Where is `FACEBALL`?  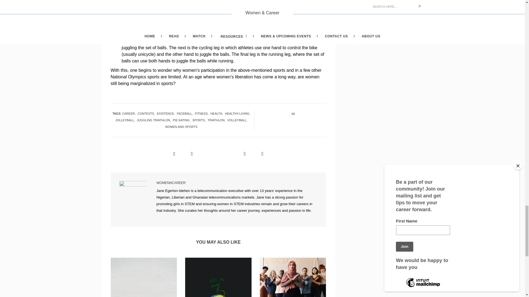
FACEBALL is located at coordinates (186, 113).